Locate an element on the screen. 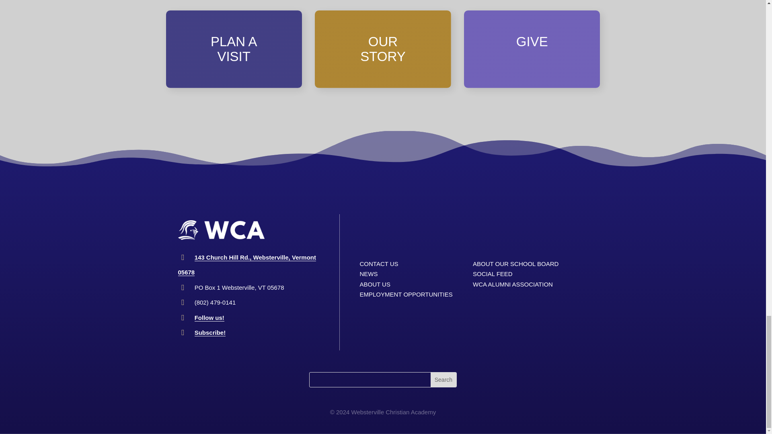 The width and height of the screenshot is (772, 434). About Our School Board is located at coordinates (515, 264).